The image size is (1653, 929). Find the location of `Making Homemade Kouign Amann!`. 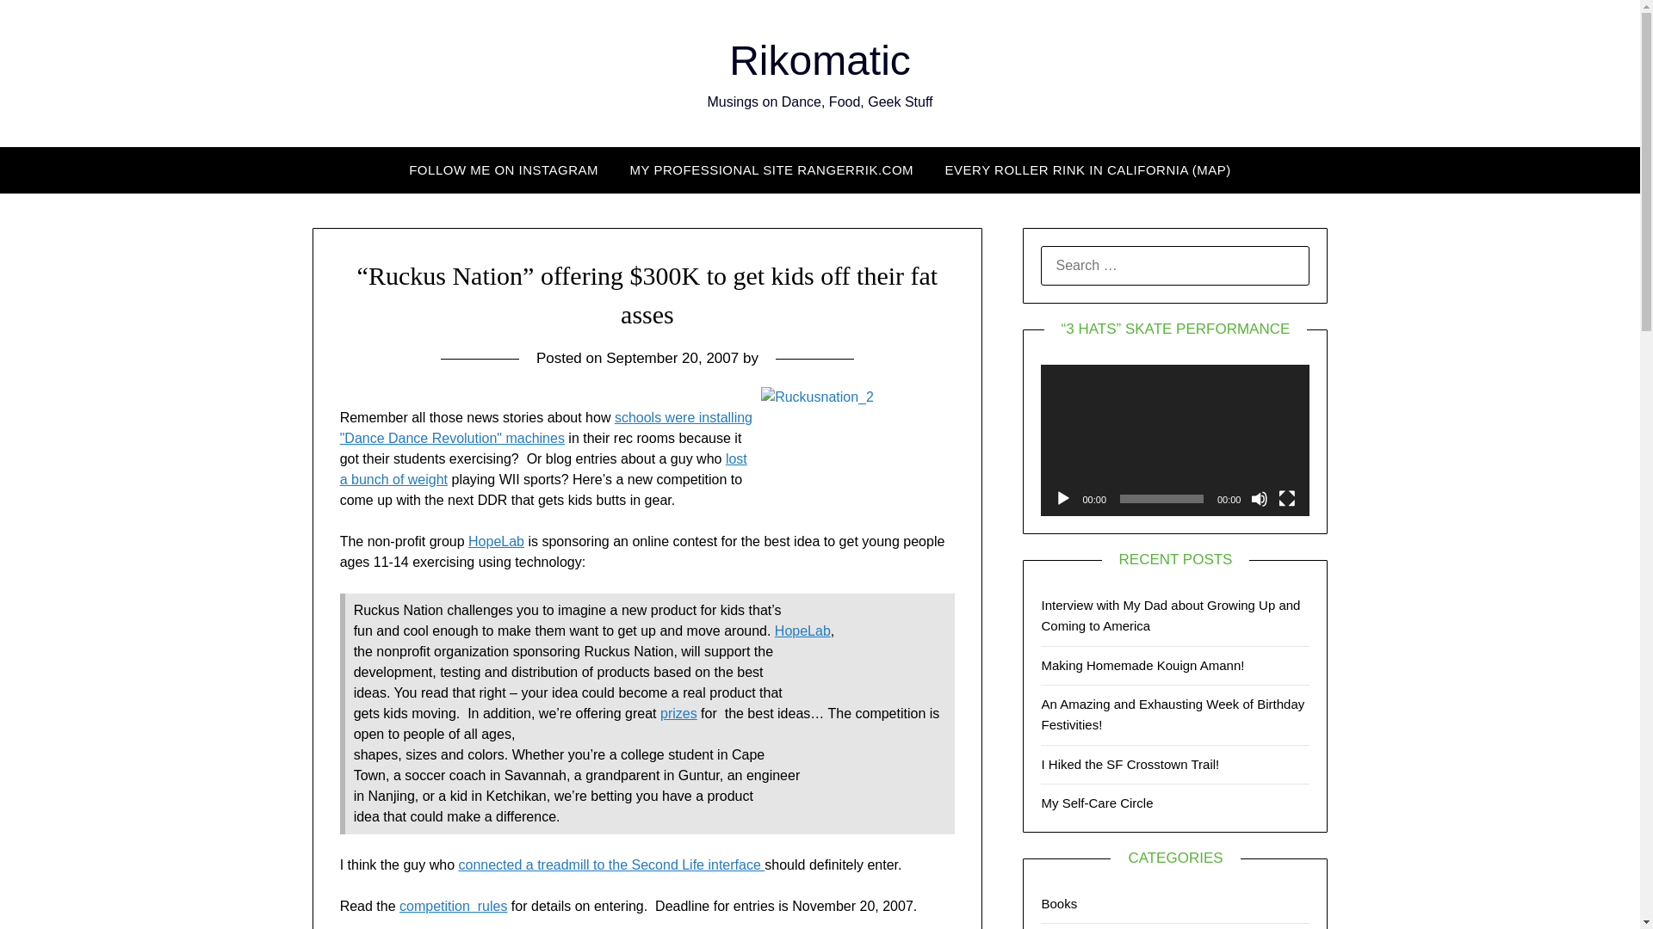

Making Homemade Kouign Amann! is located at coordinates (1142, 664).